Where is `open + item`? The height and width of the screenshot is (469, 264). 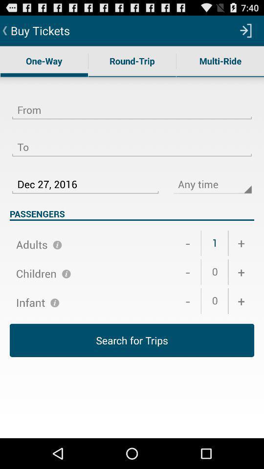
open + item is located at coordinates (242, 272).